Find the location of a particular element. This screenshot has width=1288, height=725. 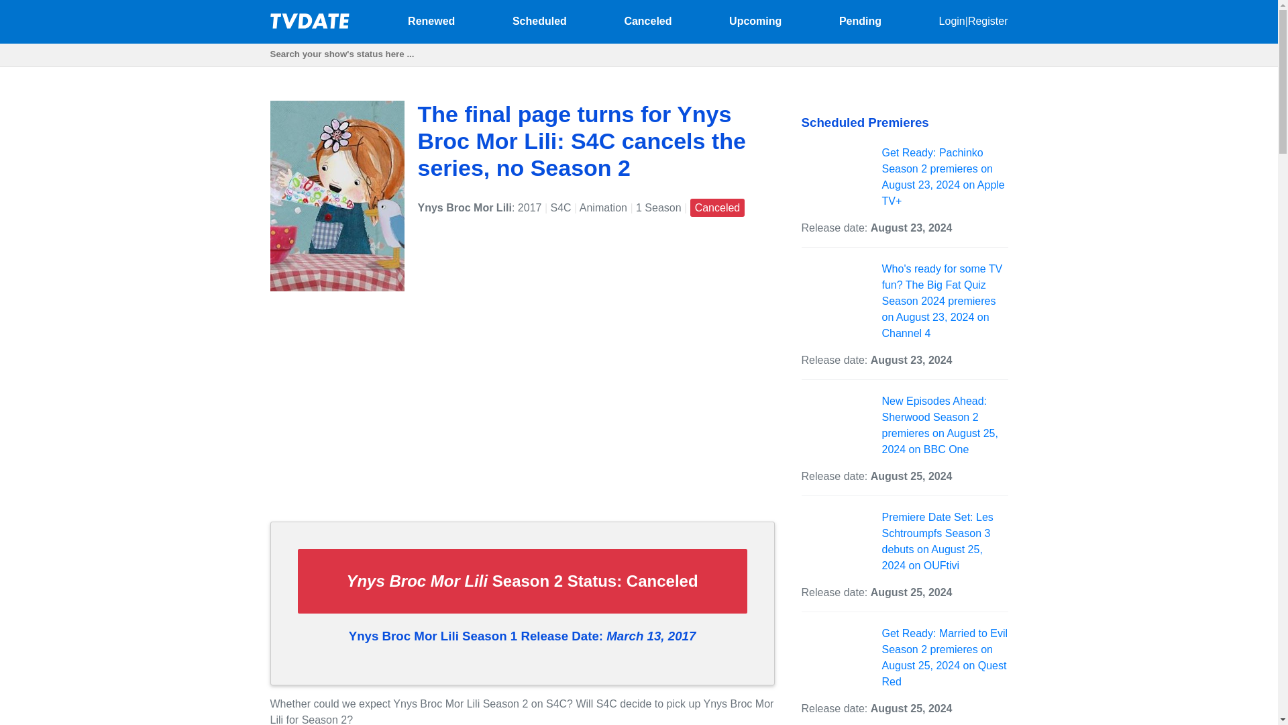

Renewed is located at coordinates (431, 20).